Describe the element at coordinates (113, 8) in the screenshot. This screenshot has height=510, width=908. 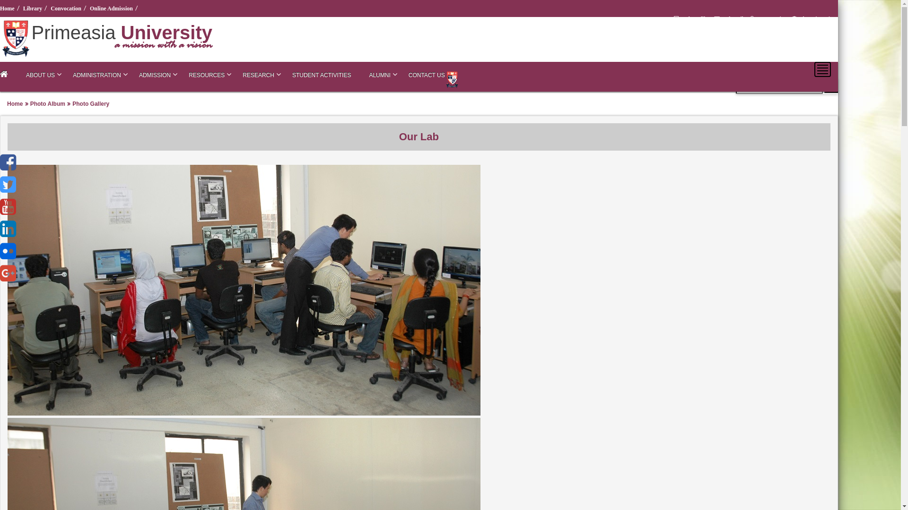
I see `Online Admission` at that location.